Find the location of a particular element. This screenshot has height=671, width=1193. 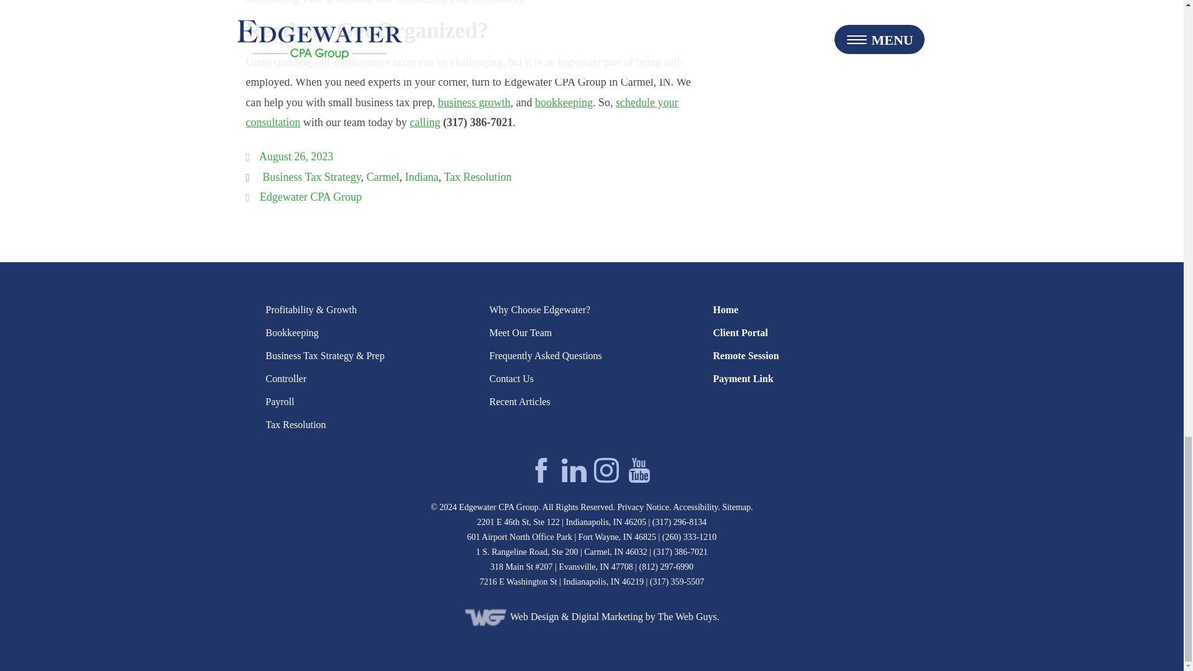

bookkeeping is located at coordinates (564, 102).